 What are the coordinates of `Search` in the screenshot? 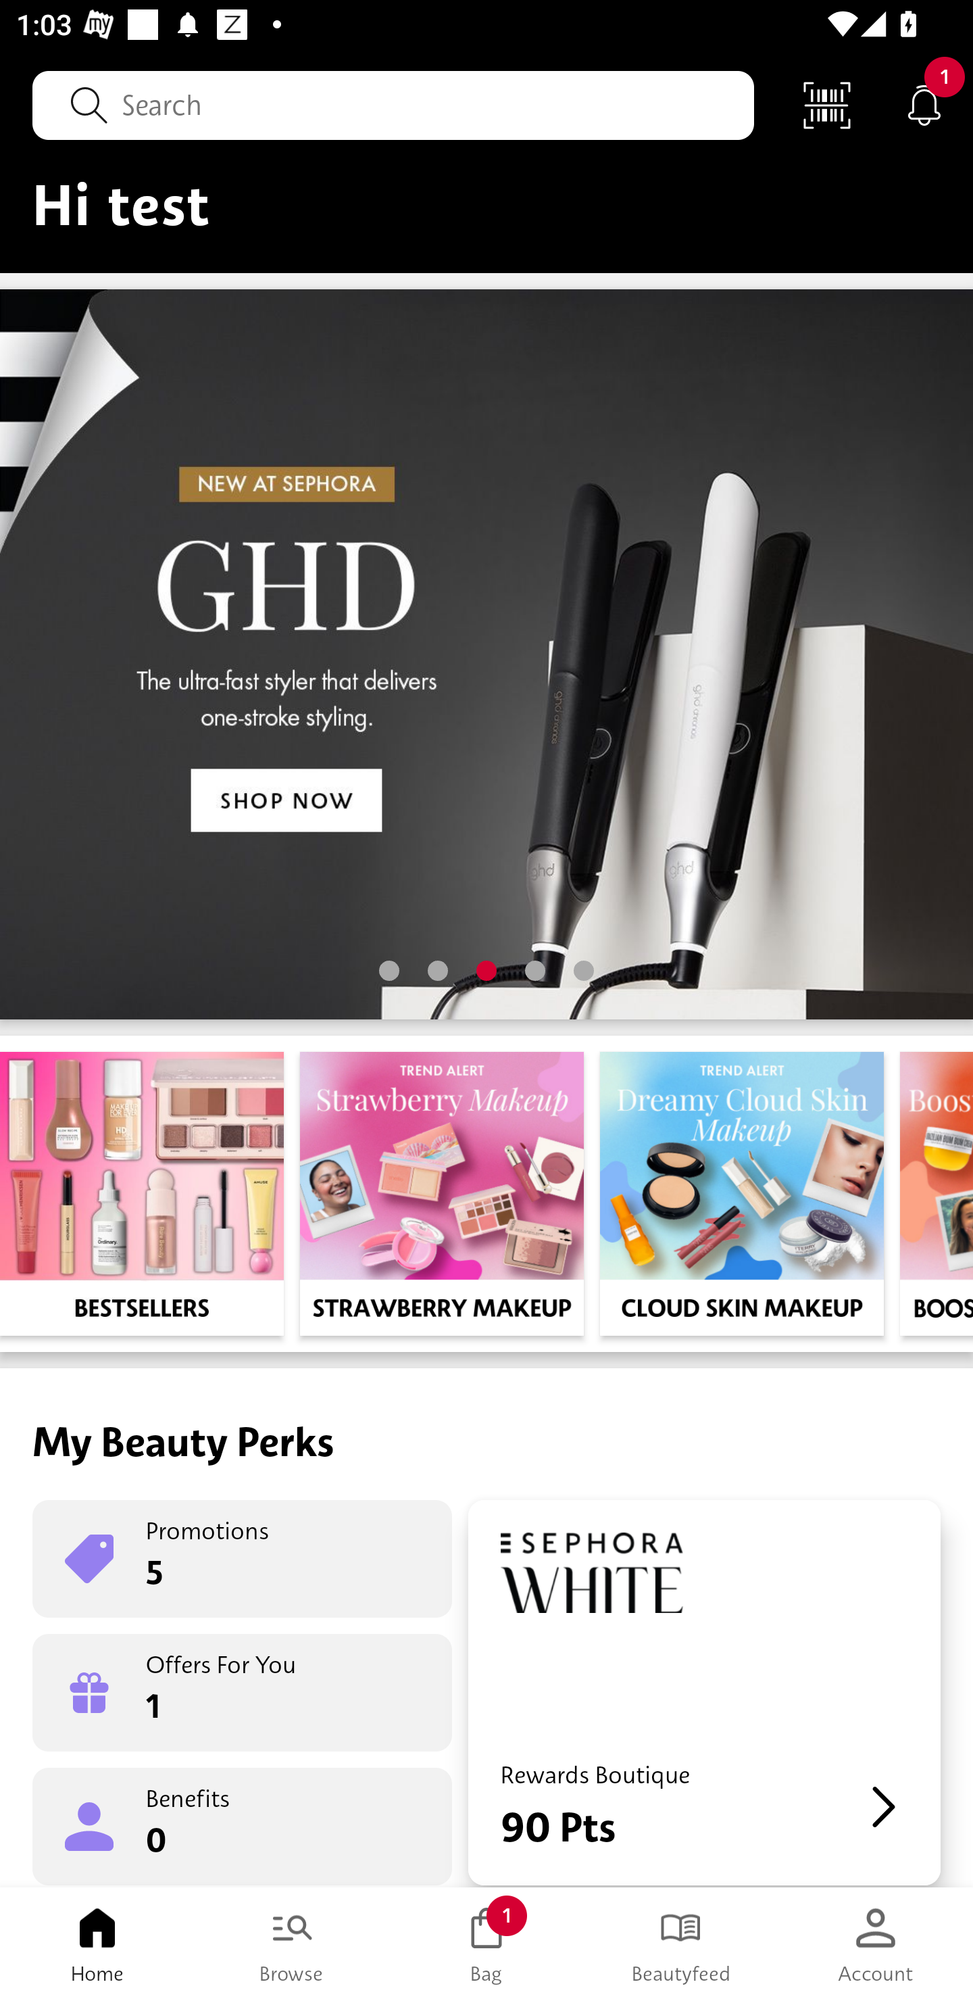 It's located at (393, 105).